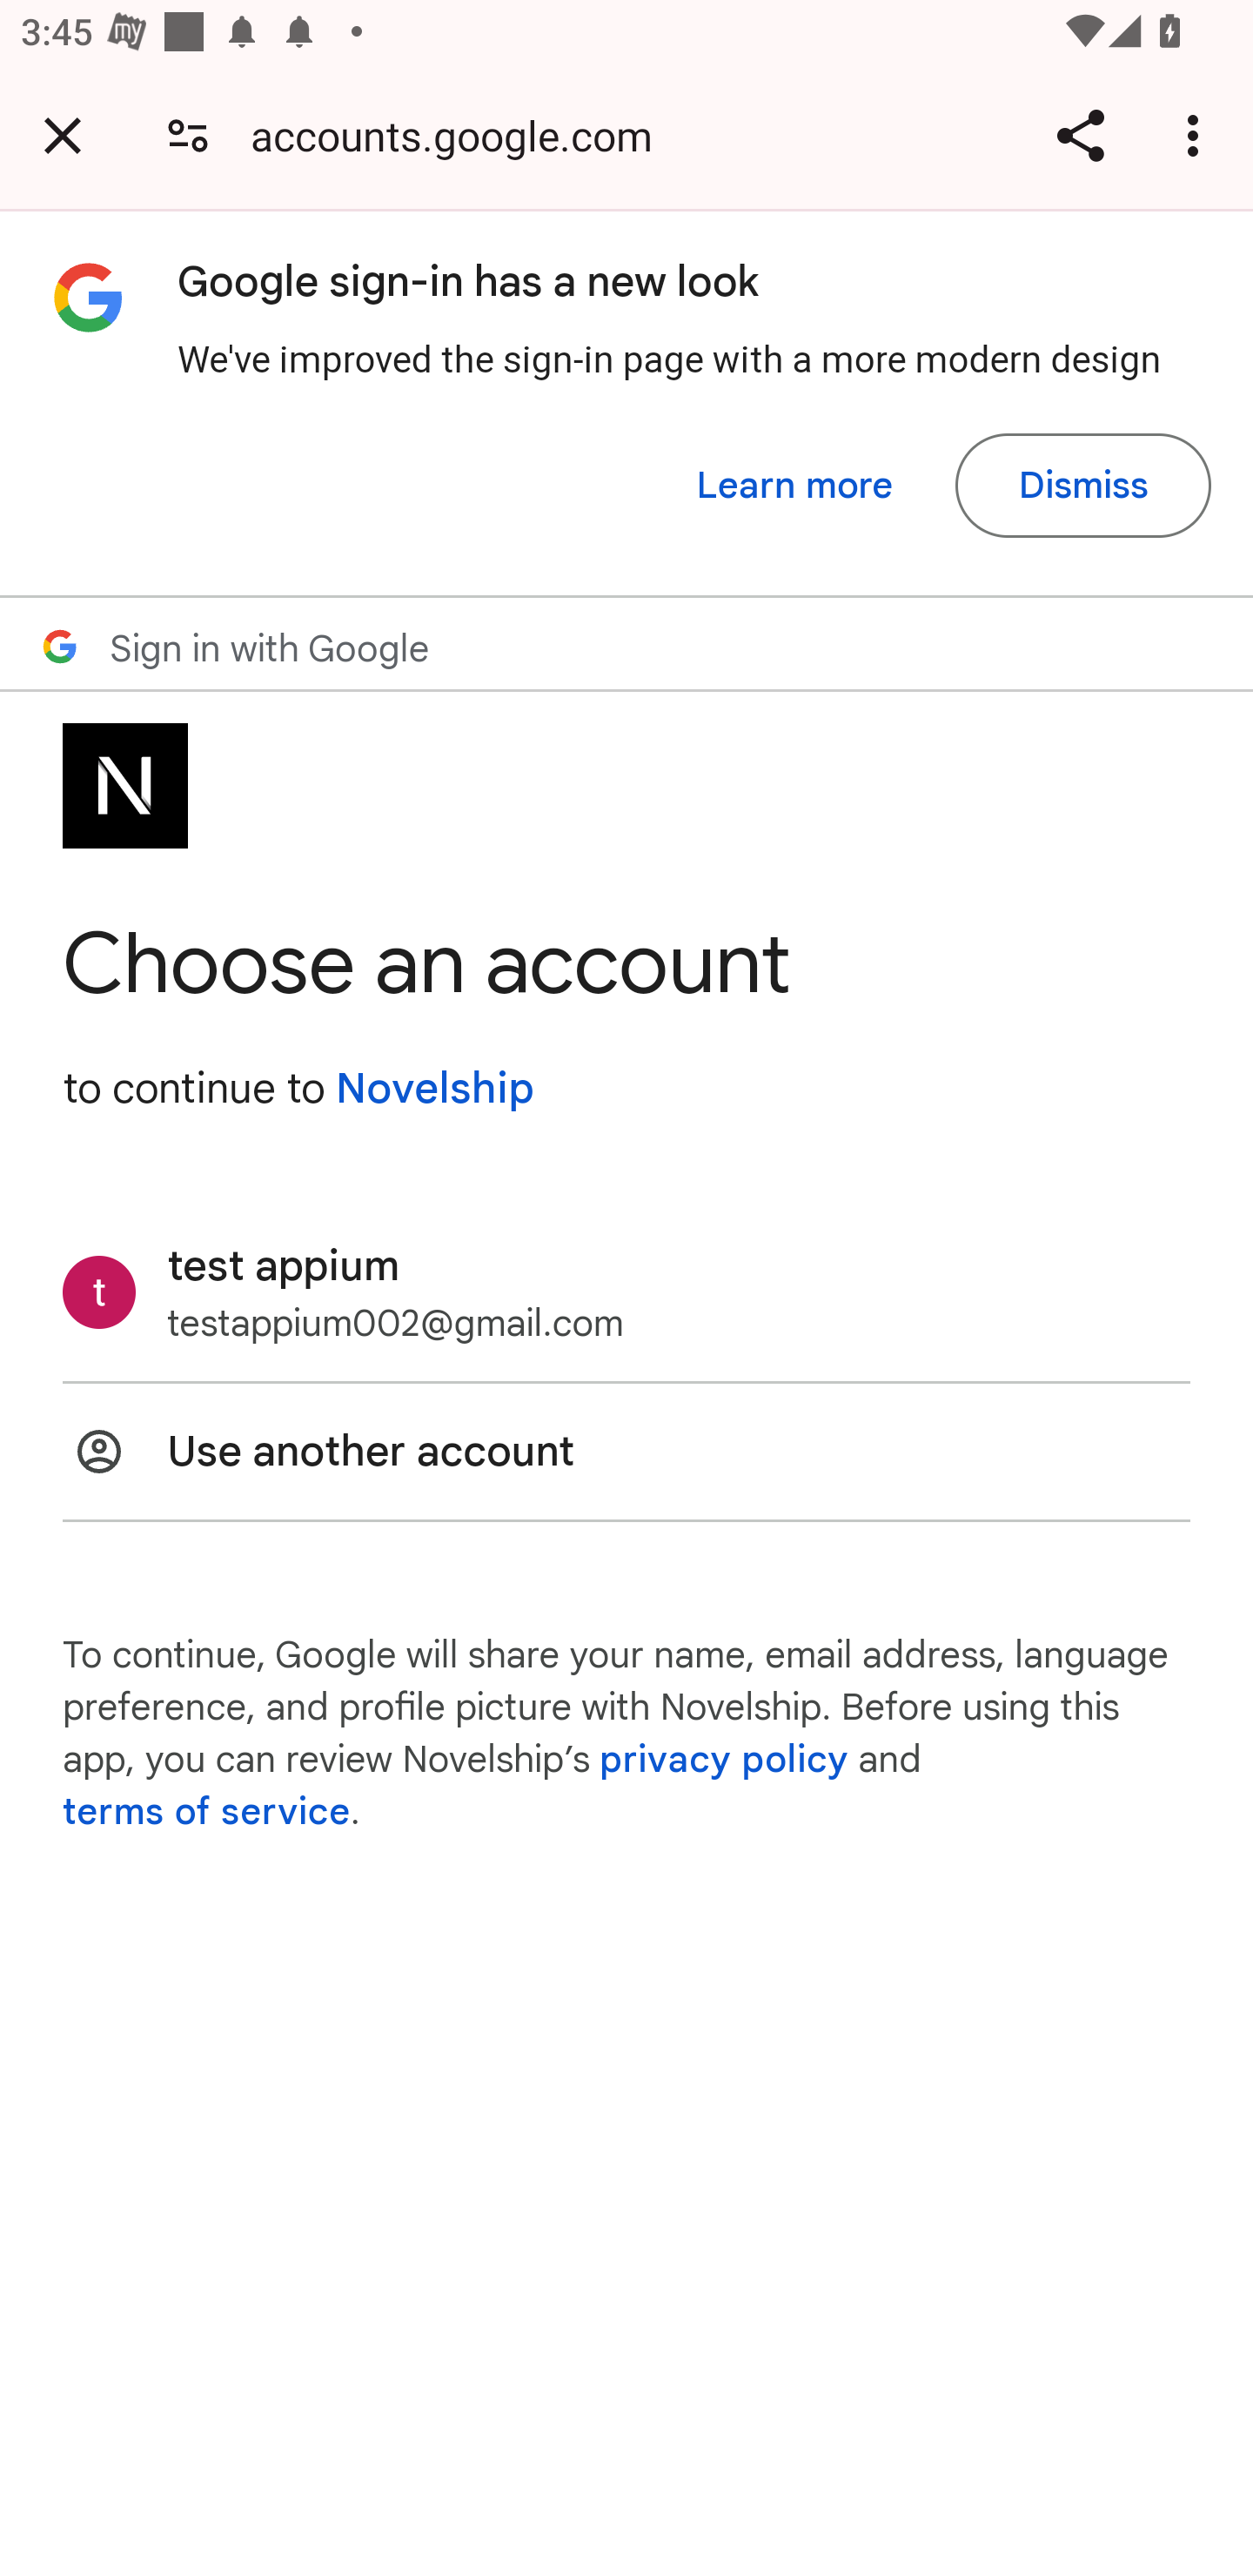 The height and width of the screenshot is (2576, 1253). What do you see at coordinates (1082, 486) in the screenshot?
I see `Dismiss` at bounding box center [1082, 486].